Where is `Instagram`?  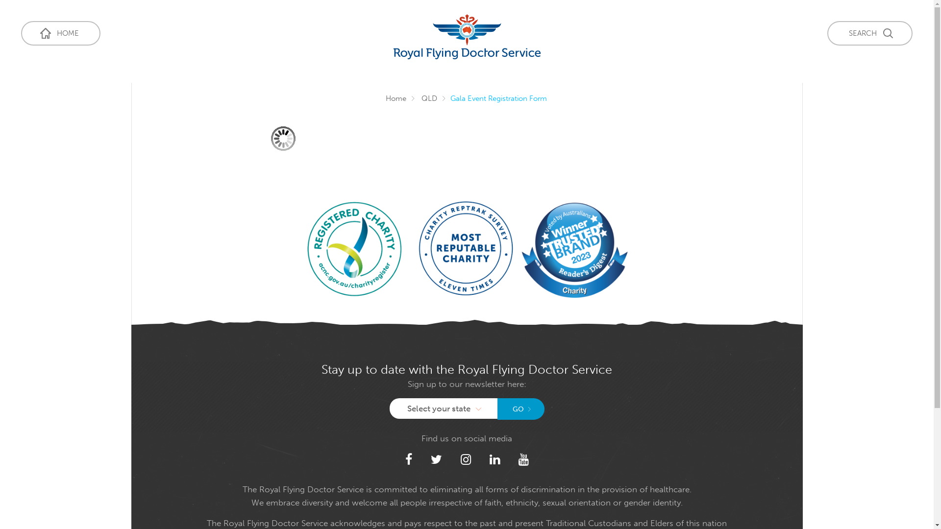
Instagram is located at coordinates (466, 459).